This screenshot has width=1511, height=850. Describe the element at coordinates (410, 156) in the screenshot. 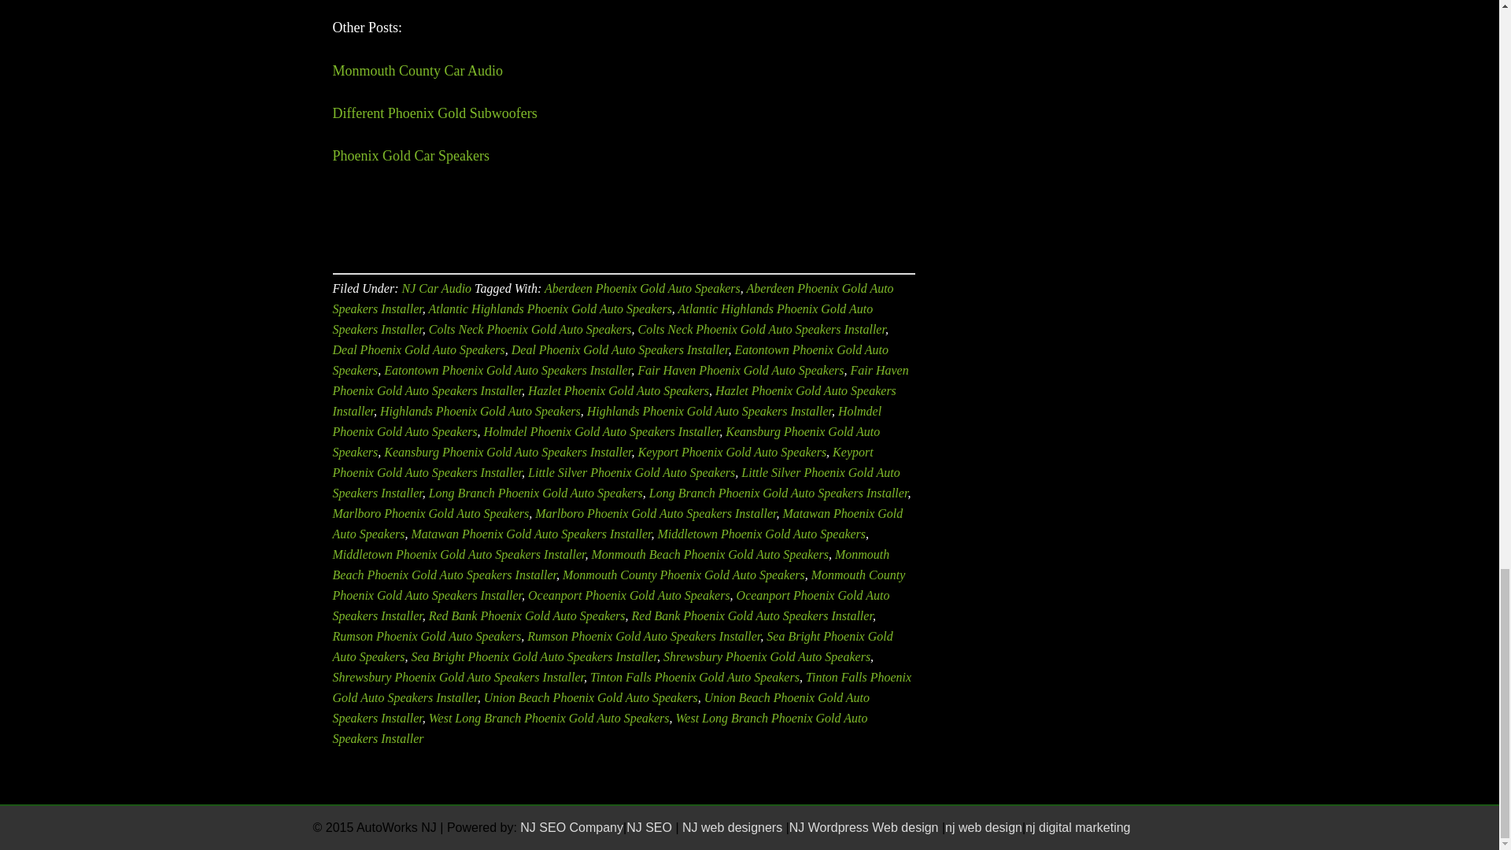

I see `Phoenix Gold Car Speakers` at that location.